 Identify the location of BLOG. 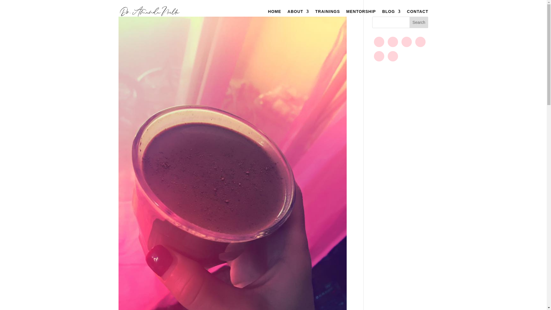
(391, 16).